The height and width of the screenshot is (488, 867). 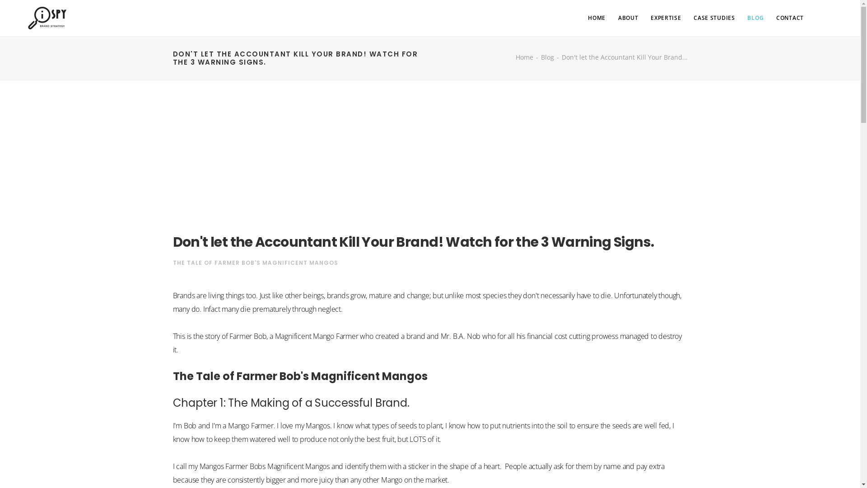 I want to click on CONTACT, so click(x=790, y=18).